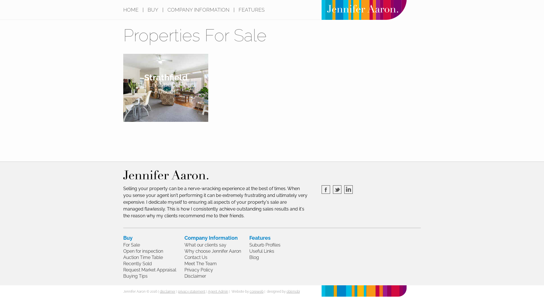  What do you see at coordinates (252, 10) in the screenshot?
I see `FEATURES` at bounding box center [252, 10].